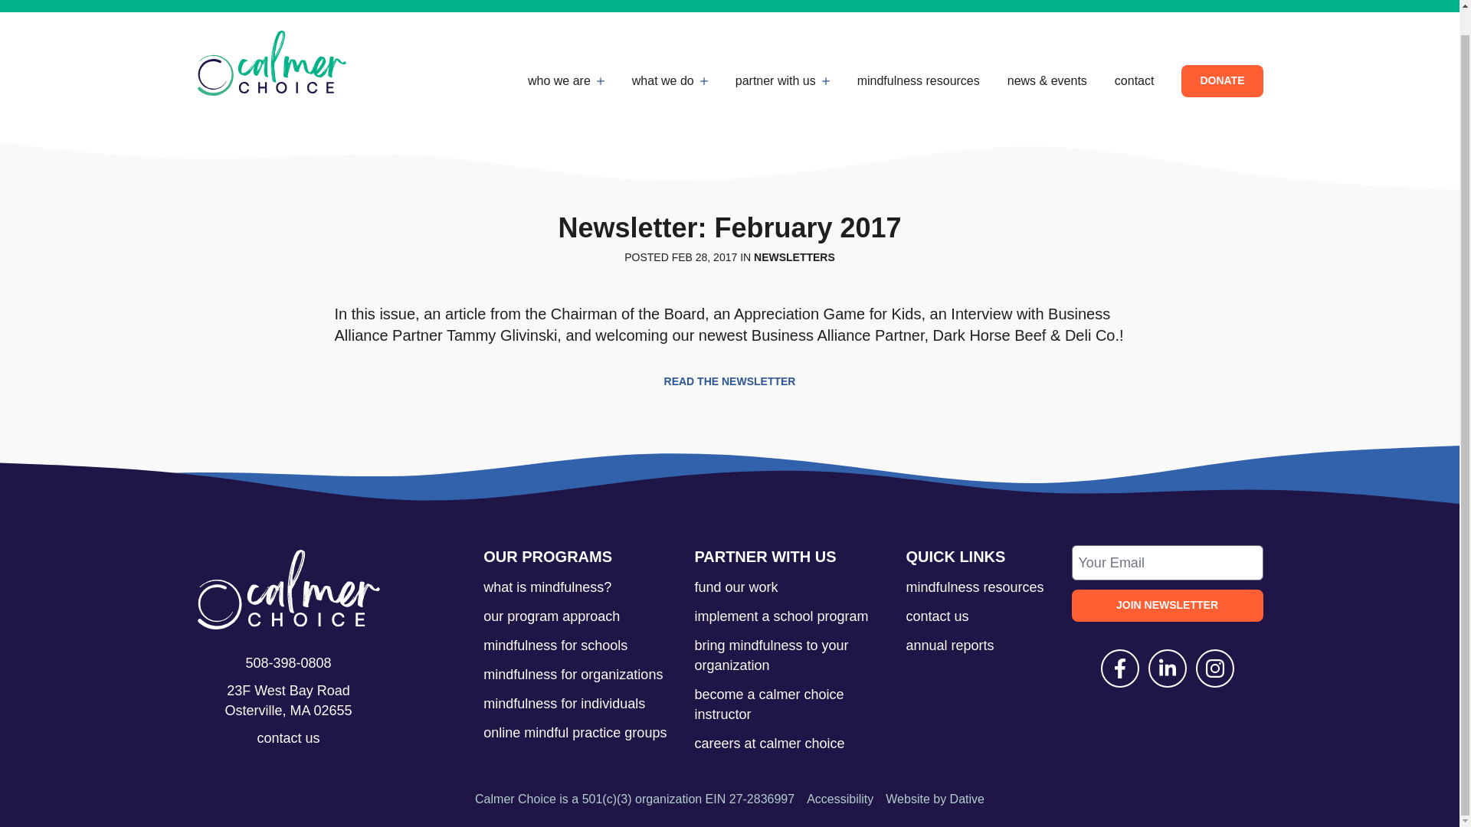  I want to click on Calmer Choice home page, so click(270, 63).